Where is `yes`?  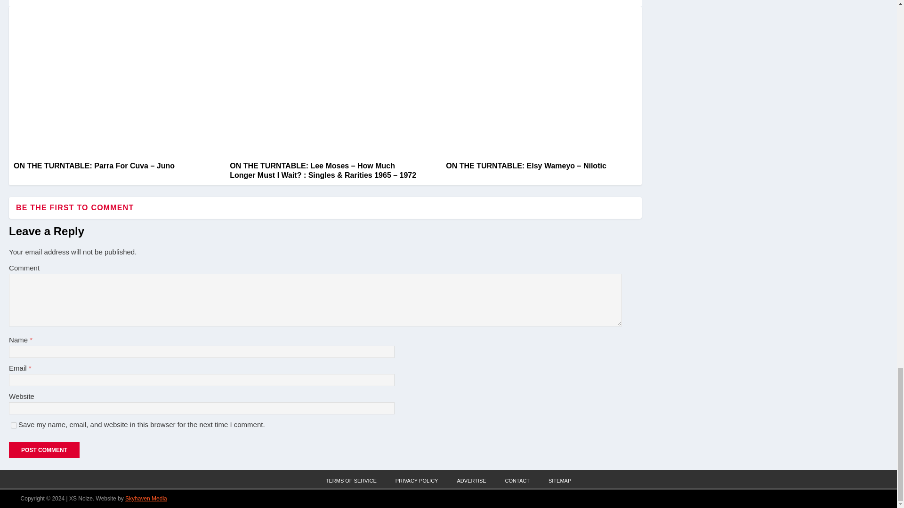 yes is located at coordinates (14, 425).